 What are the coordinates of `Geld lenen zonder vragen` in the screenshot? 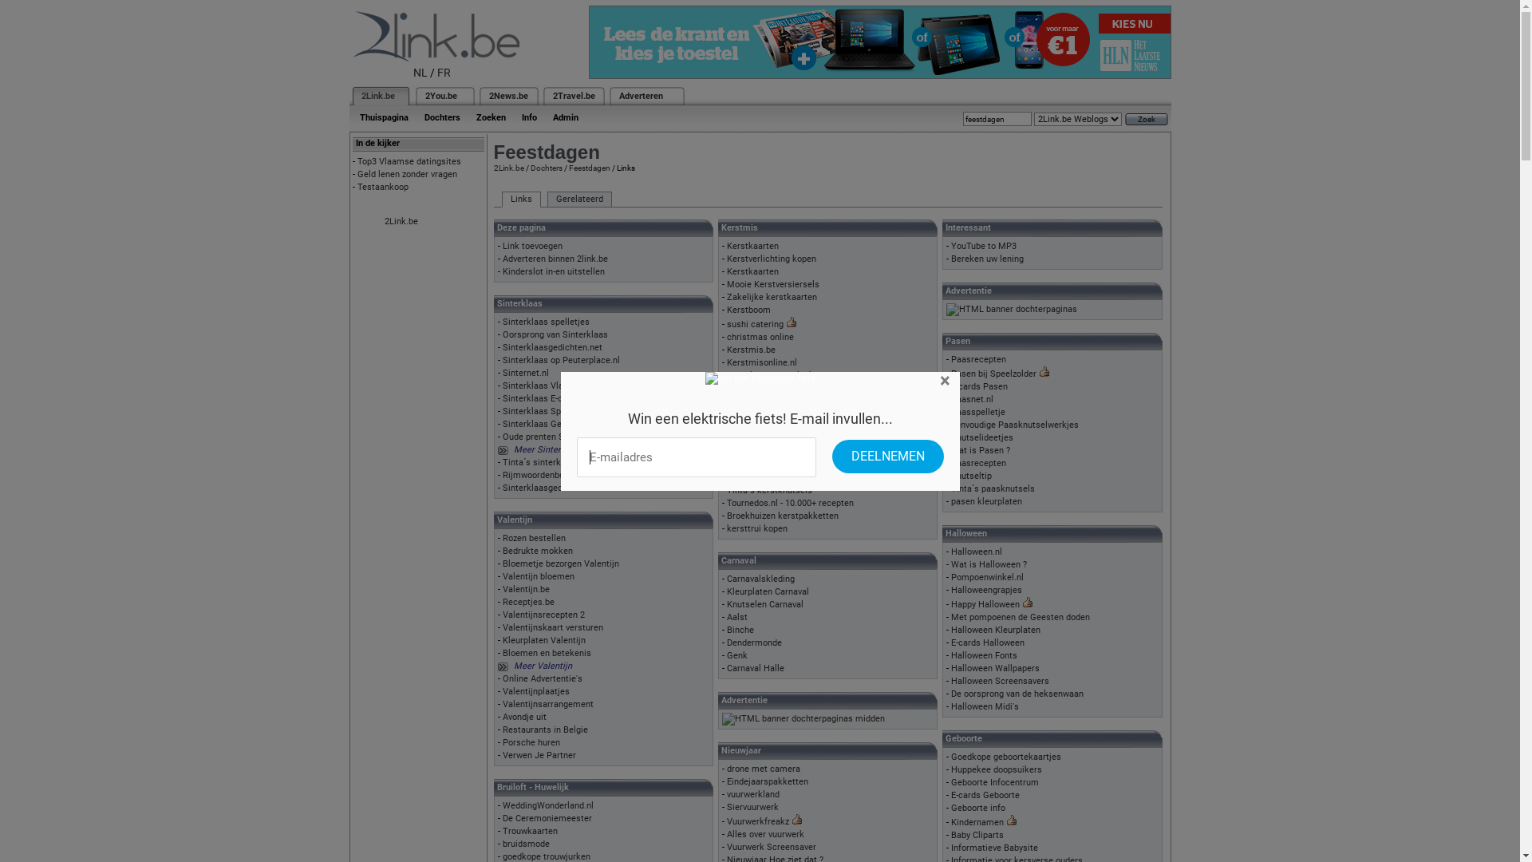 It's located at (407, 174).